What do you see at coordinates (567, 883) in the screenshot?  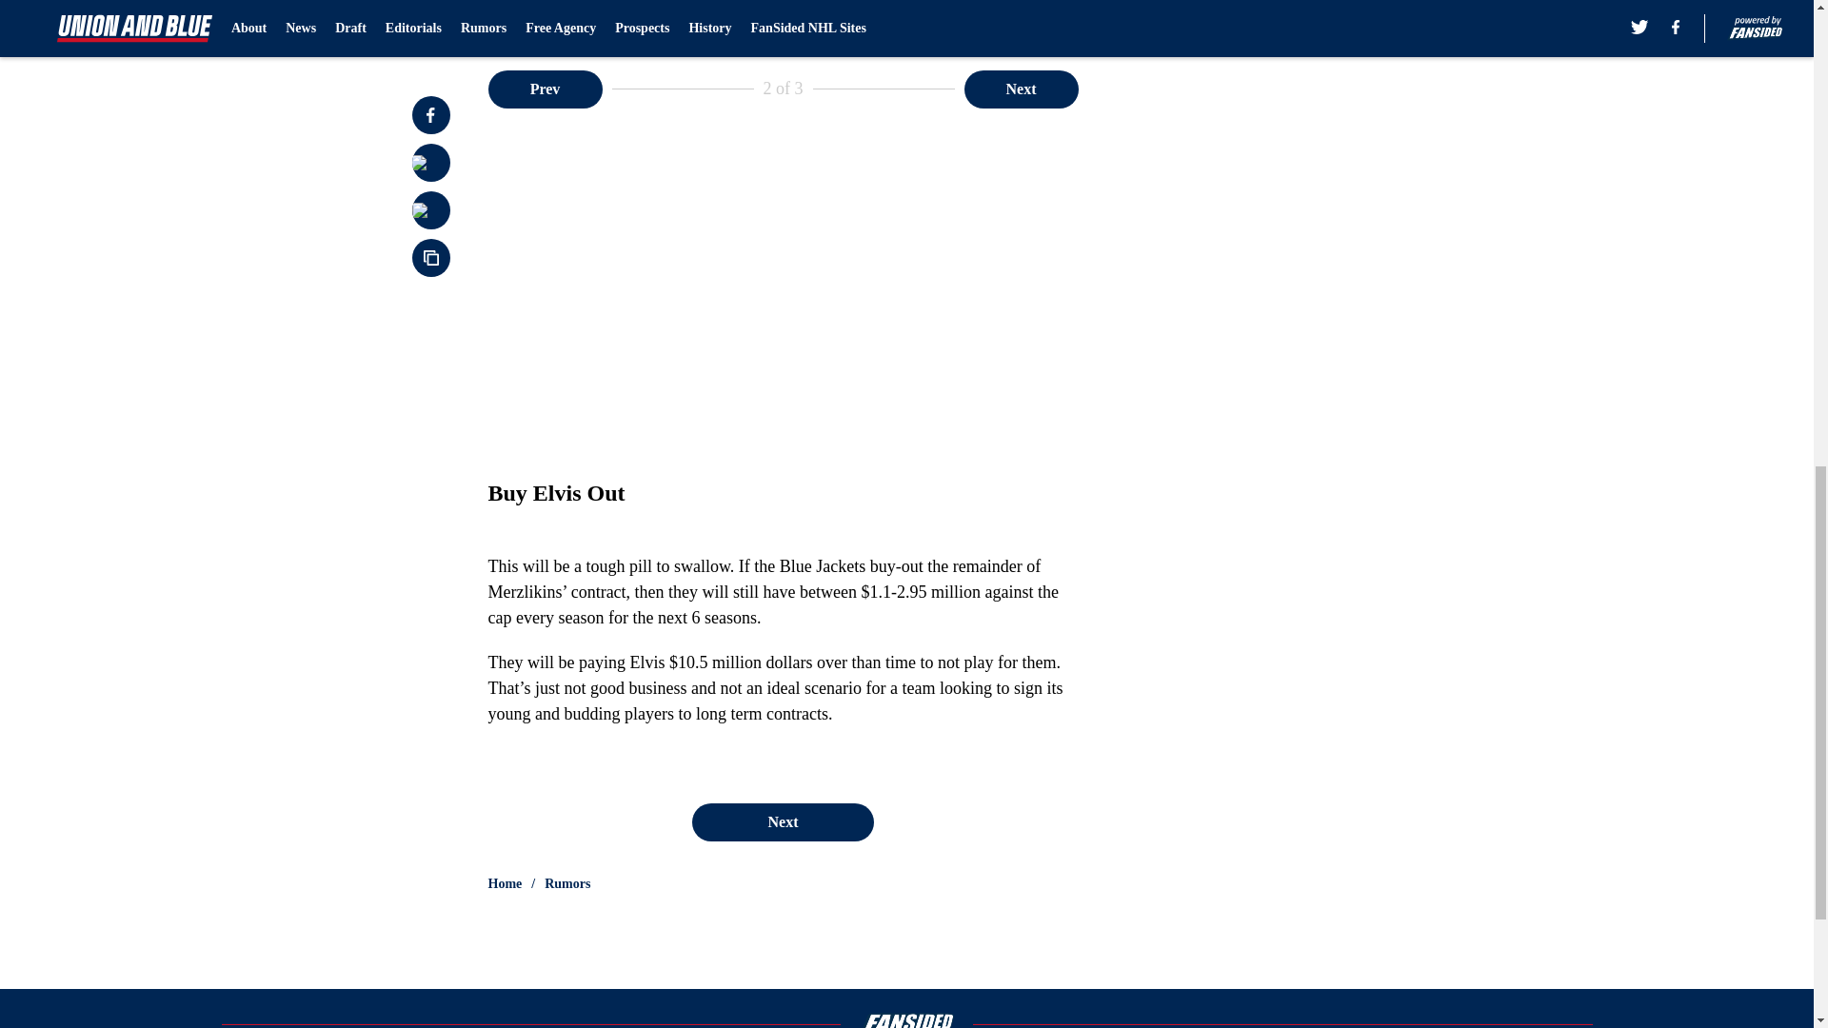 I see `Rumors` at bounding box center [567, 883].